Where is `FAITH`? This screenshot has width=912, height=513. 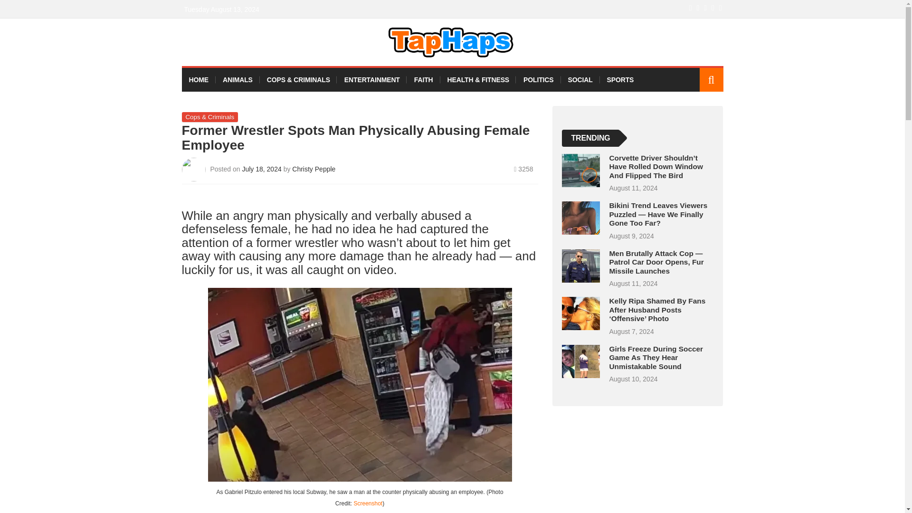 FAITH is located at coordinates (424, 80).